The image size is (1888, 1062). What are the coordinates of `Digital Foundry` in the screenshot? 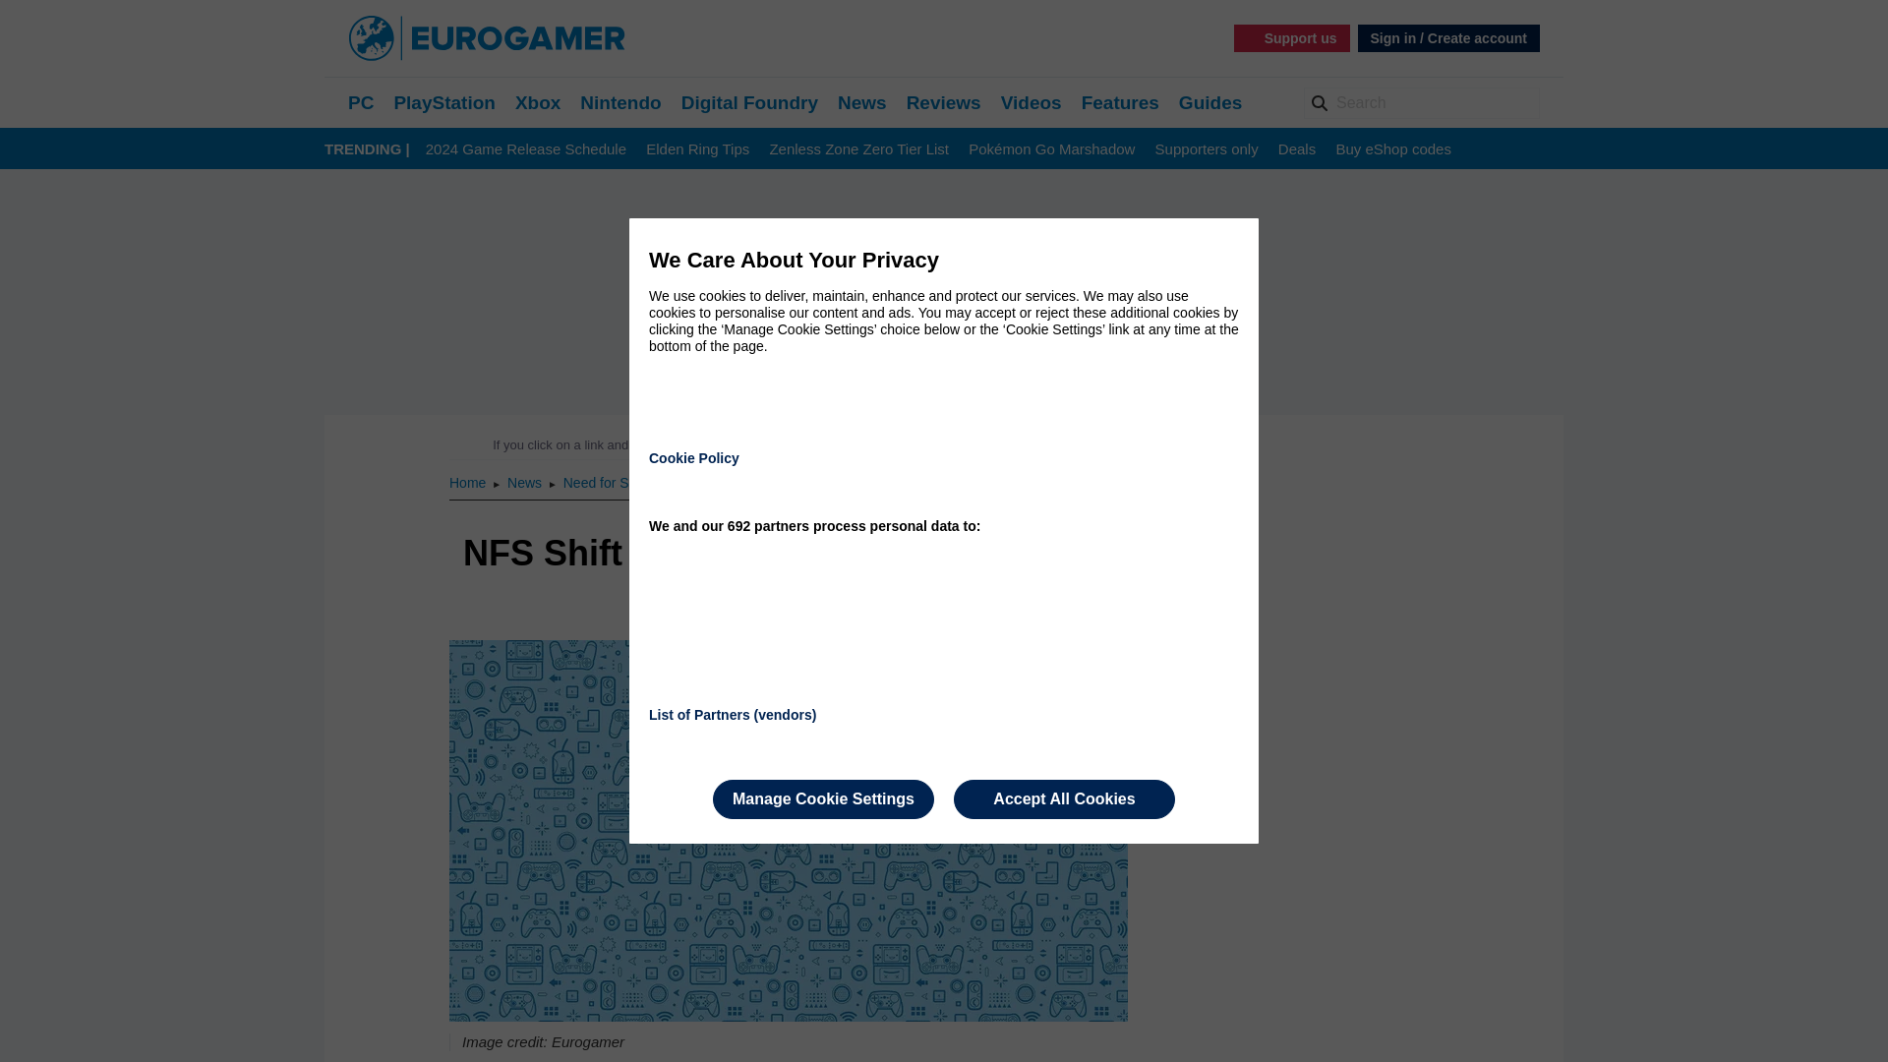 It's located at (749, 102).